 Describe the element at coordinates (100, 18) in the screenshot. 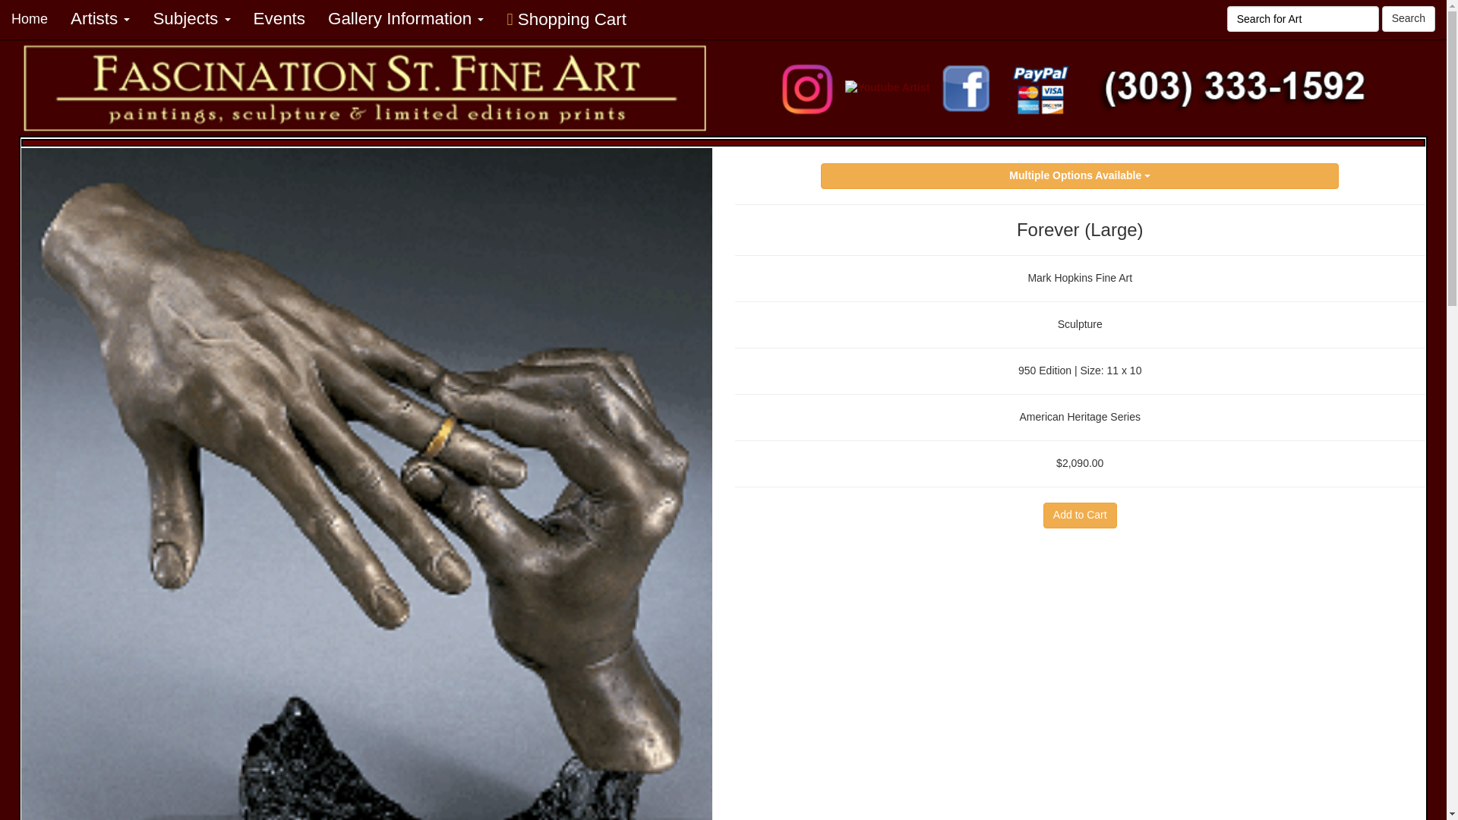

I see `Artists` at that location.